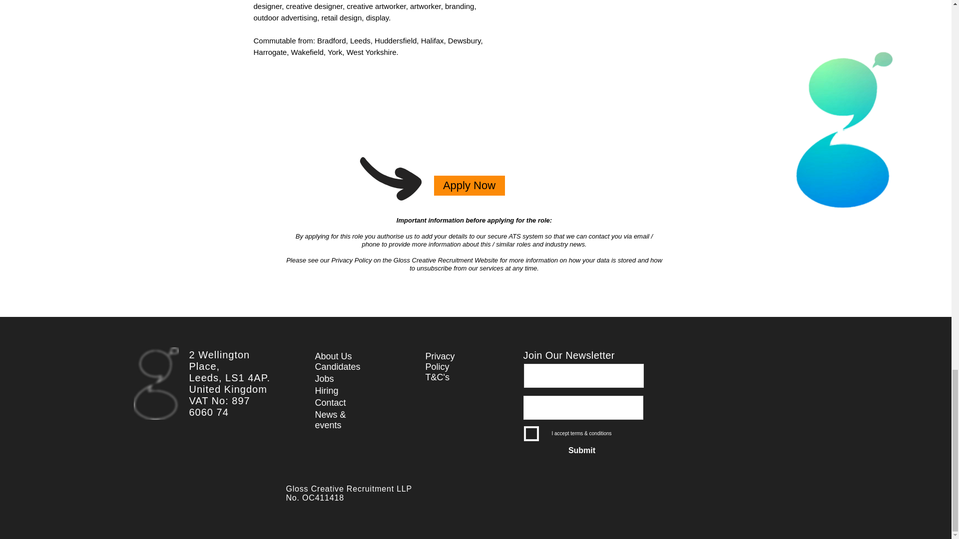 Image resolution: width=959 pixels, height=539 pixels. Describe the element at coordinates (326, 390) in the screenshot. I see `Hiring` at that location.